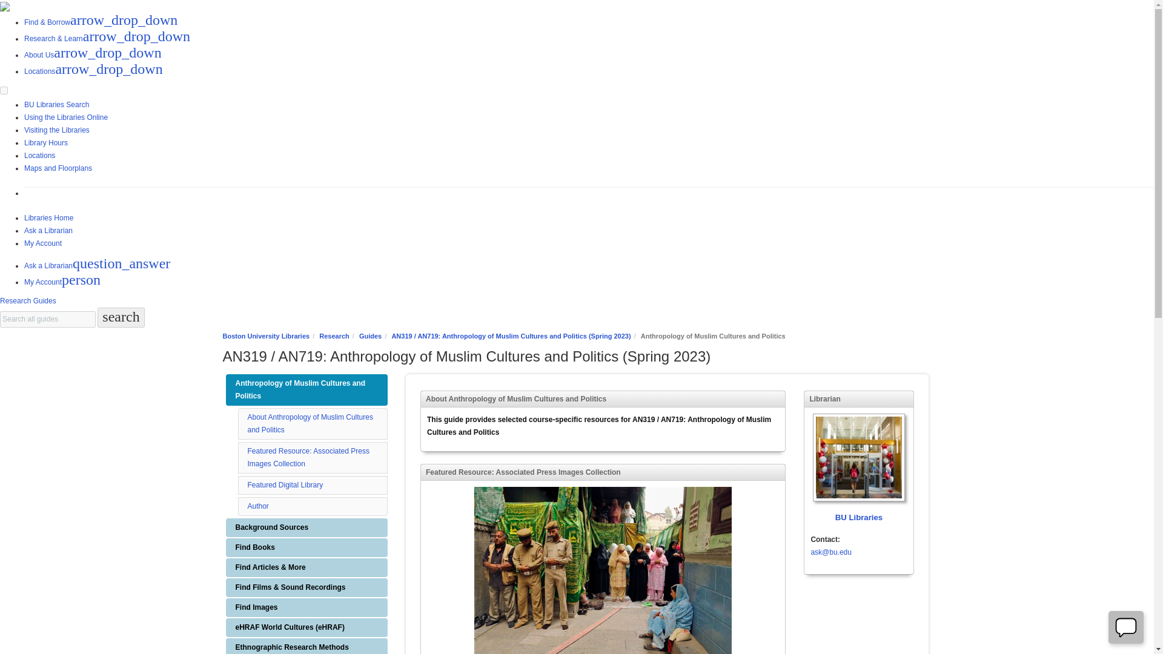 The height and width of the screenshot is (654, 1163). I want to click on Library Hours, so click(46, 143).